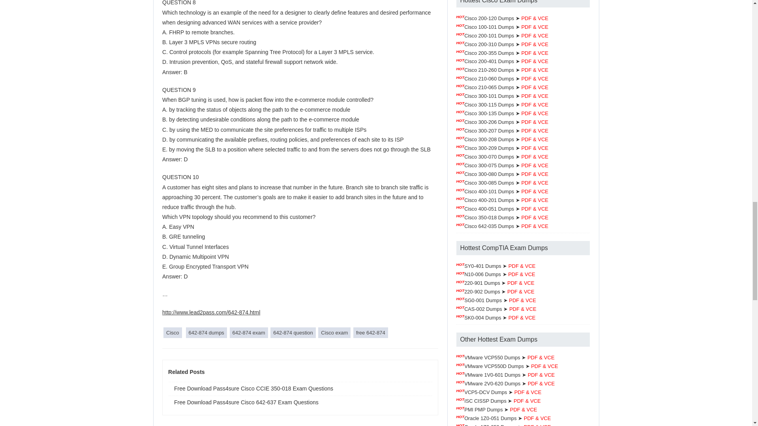 This screenshot has width=758, height=426. Describe the element at coordinates (370, 333) in the screenshot. I see `free 642-874` at that location.